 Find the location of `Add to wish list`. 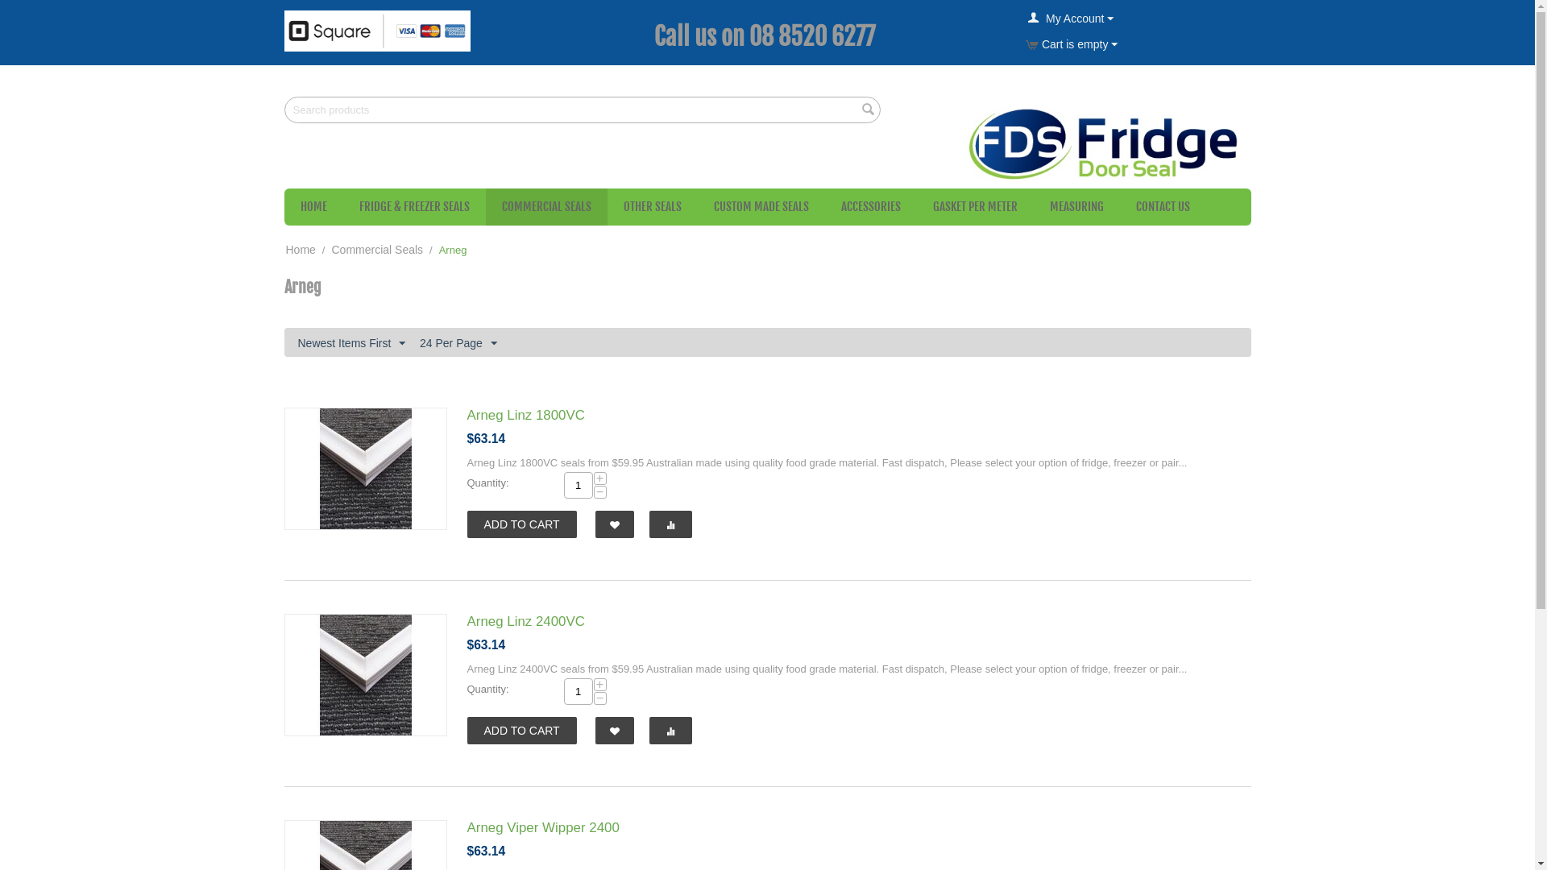

Add to wish list is located at coordinates (615, 731).